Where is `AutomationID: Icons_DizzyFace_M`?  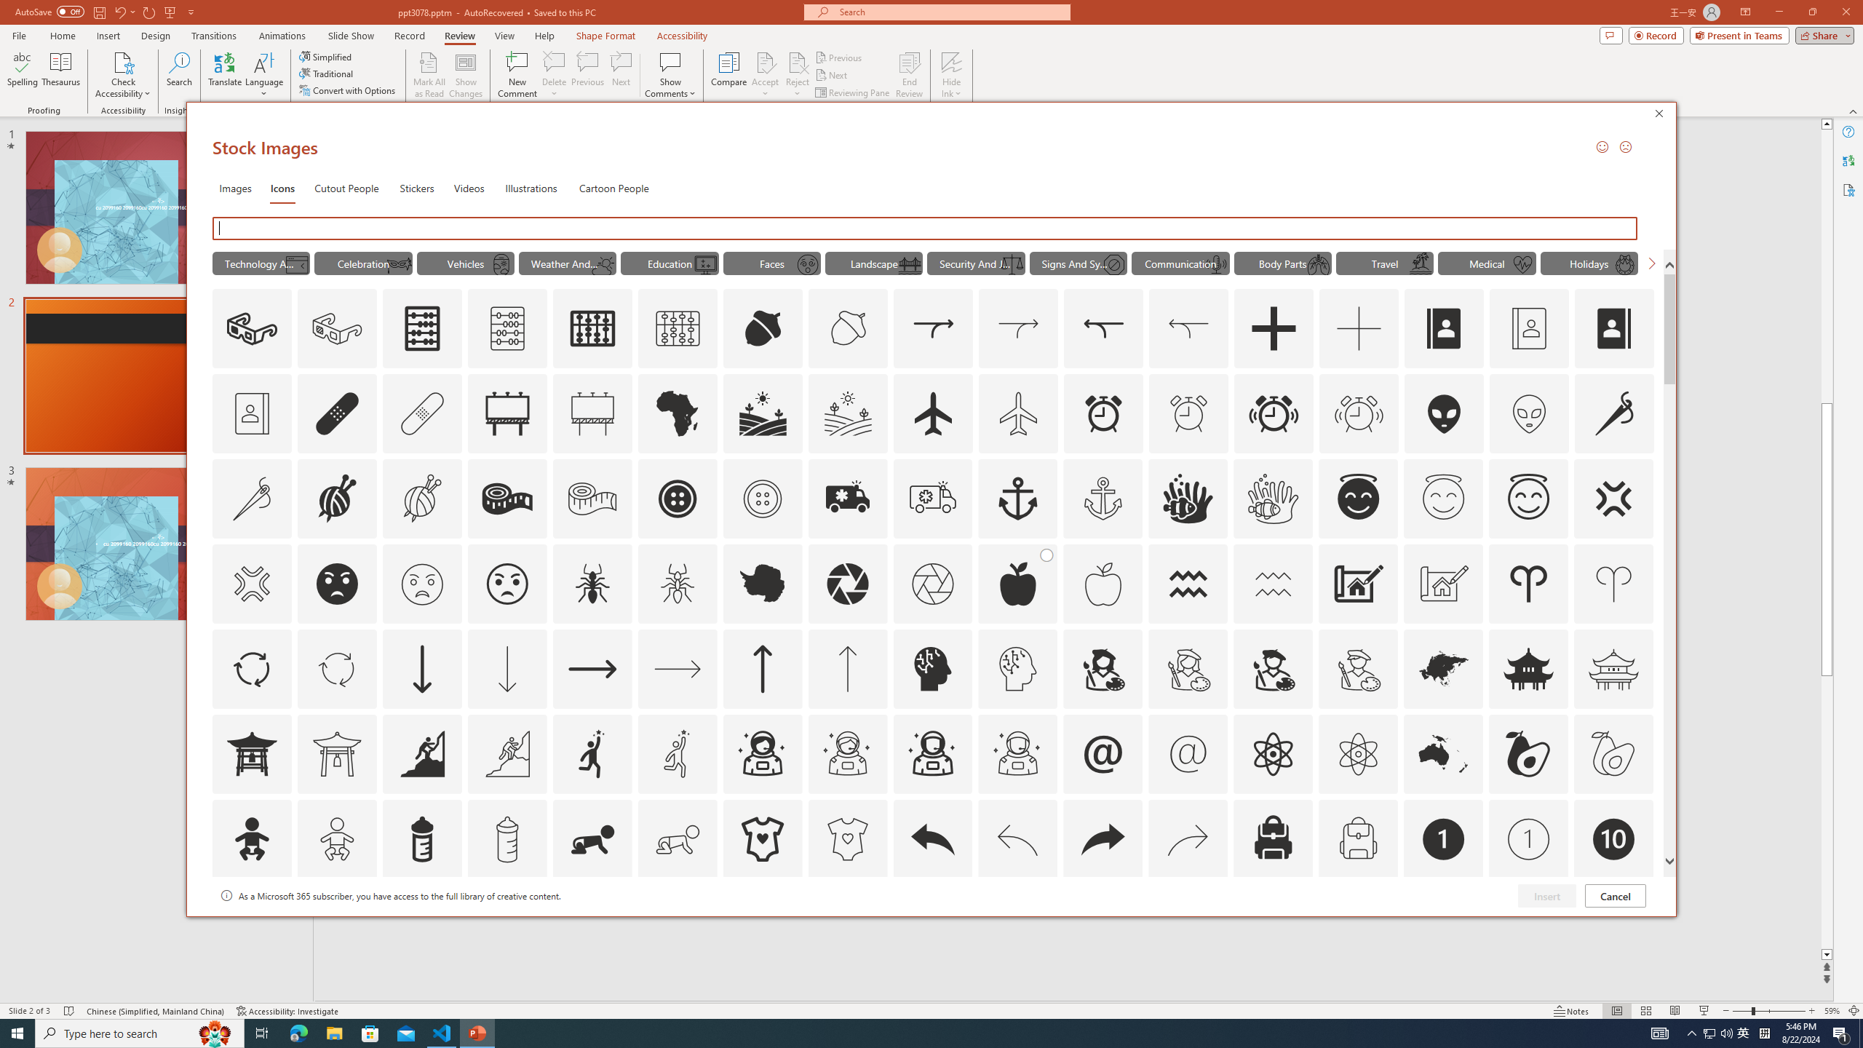 AutomationID: Icons_DizzyFace_M is located at coordinates (808, 264).